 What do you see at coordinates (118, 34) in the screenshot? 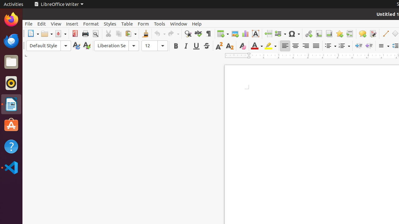
I see `Copy` at bounding box center [118, 34].